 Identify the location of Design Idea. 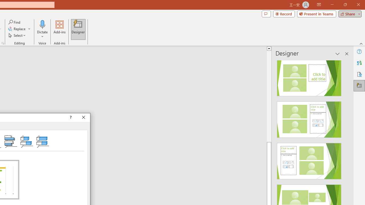
(309, 159).